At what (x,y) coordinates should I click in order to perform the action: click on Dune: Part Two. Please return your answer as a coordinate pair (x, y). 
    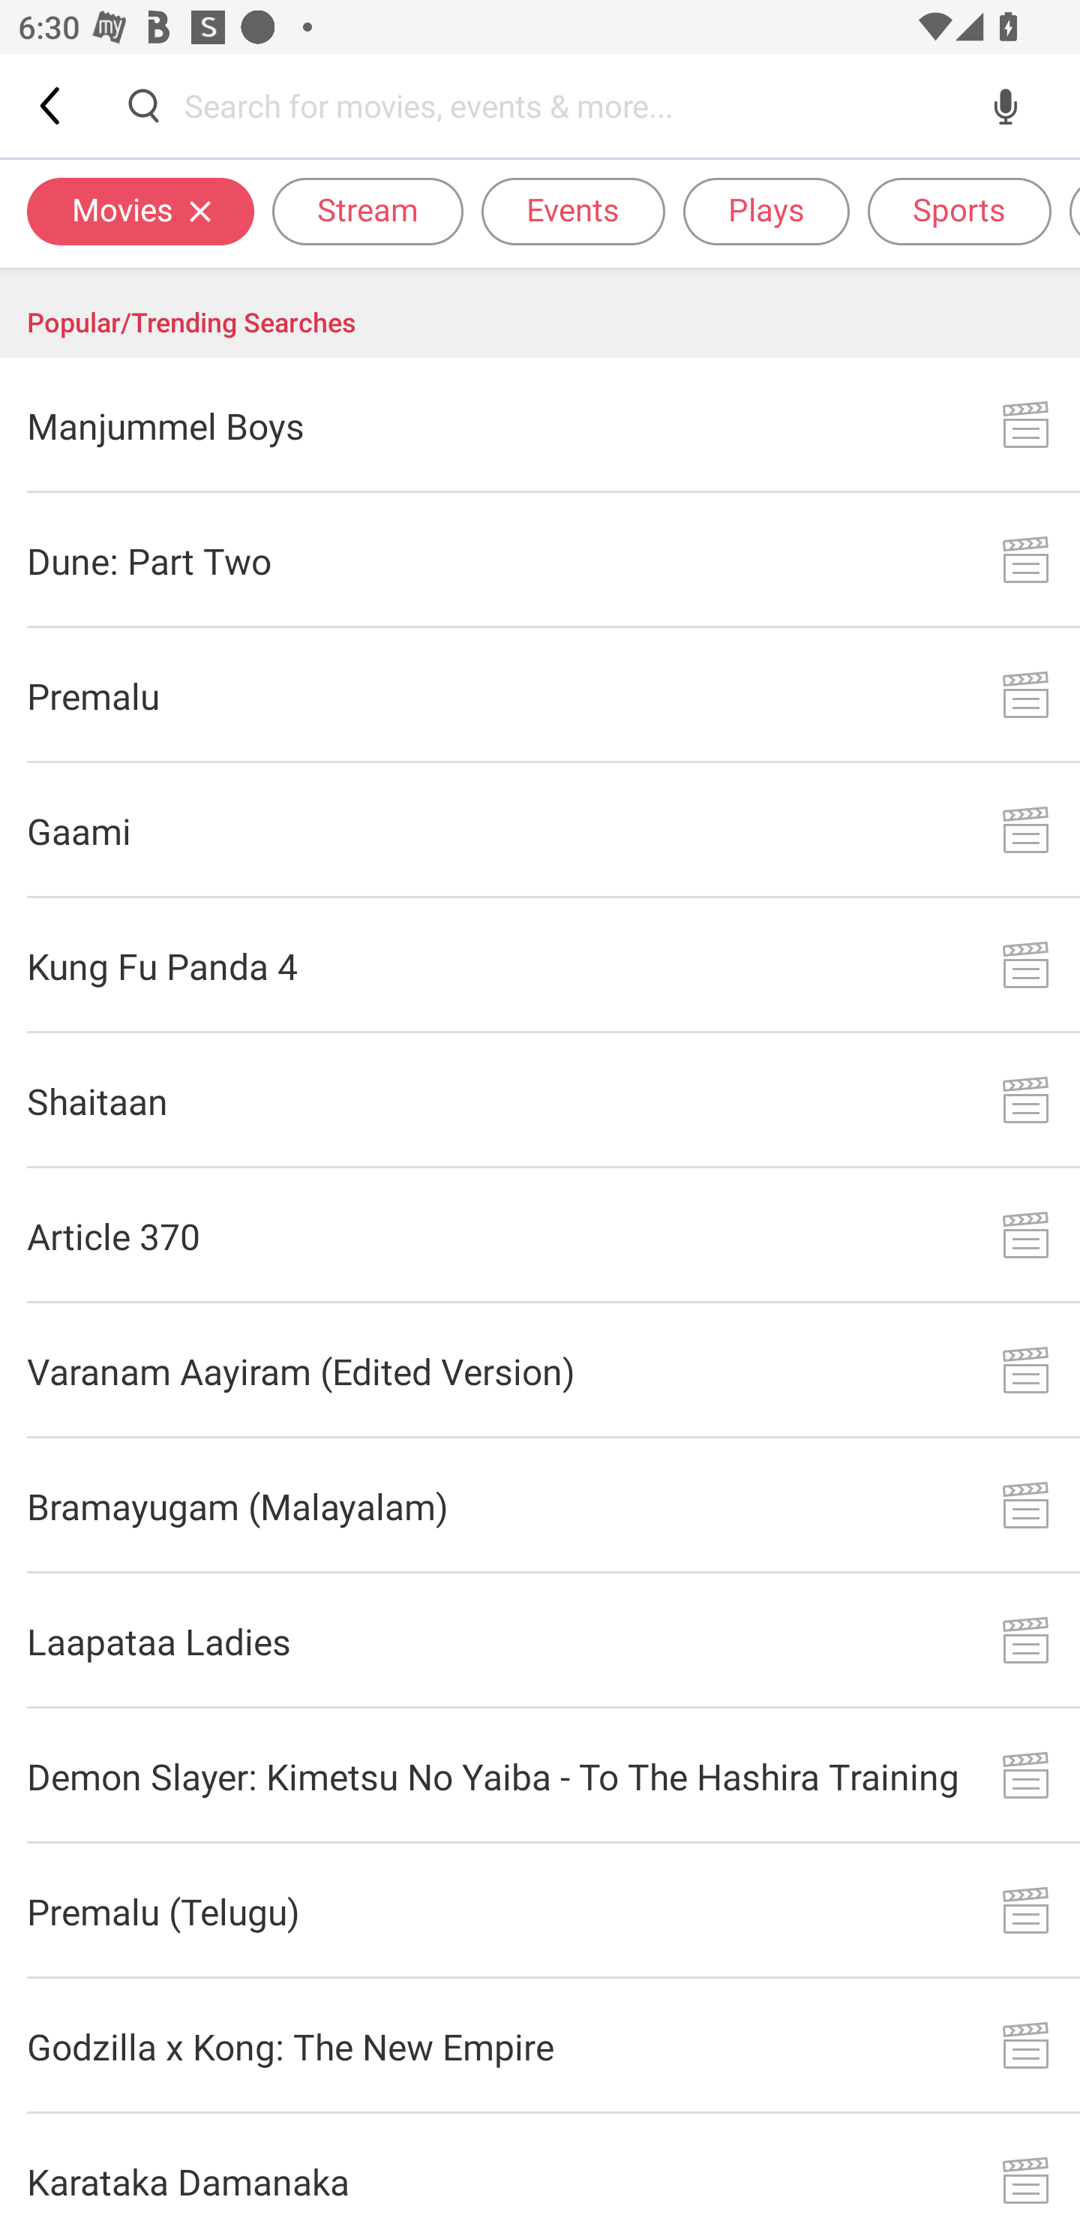
    Looking at the image, I should click on (540, 561).